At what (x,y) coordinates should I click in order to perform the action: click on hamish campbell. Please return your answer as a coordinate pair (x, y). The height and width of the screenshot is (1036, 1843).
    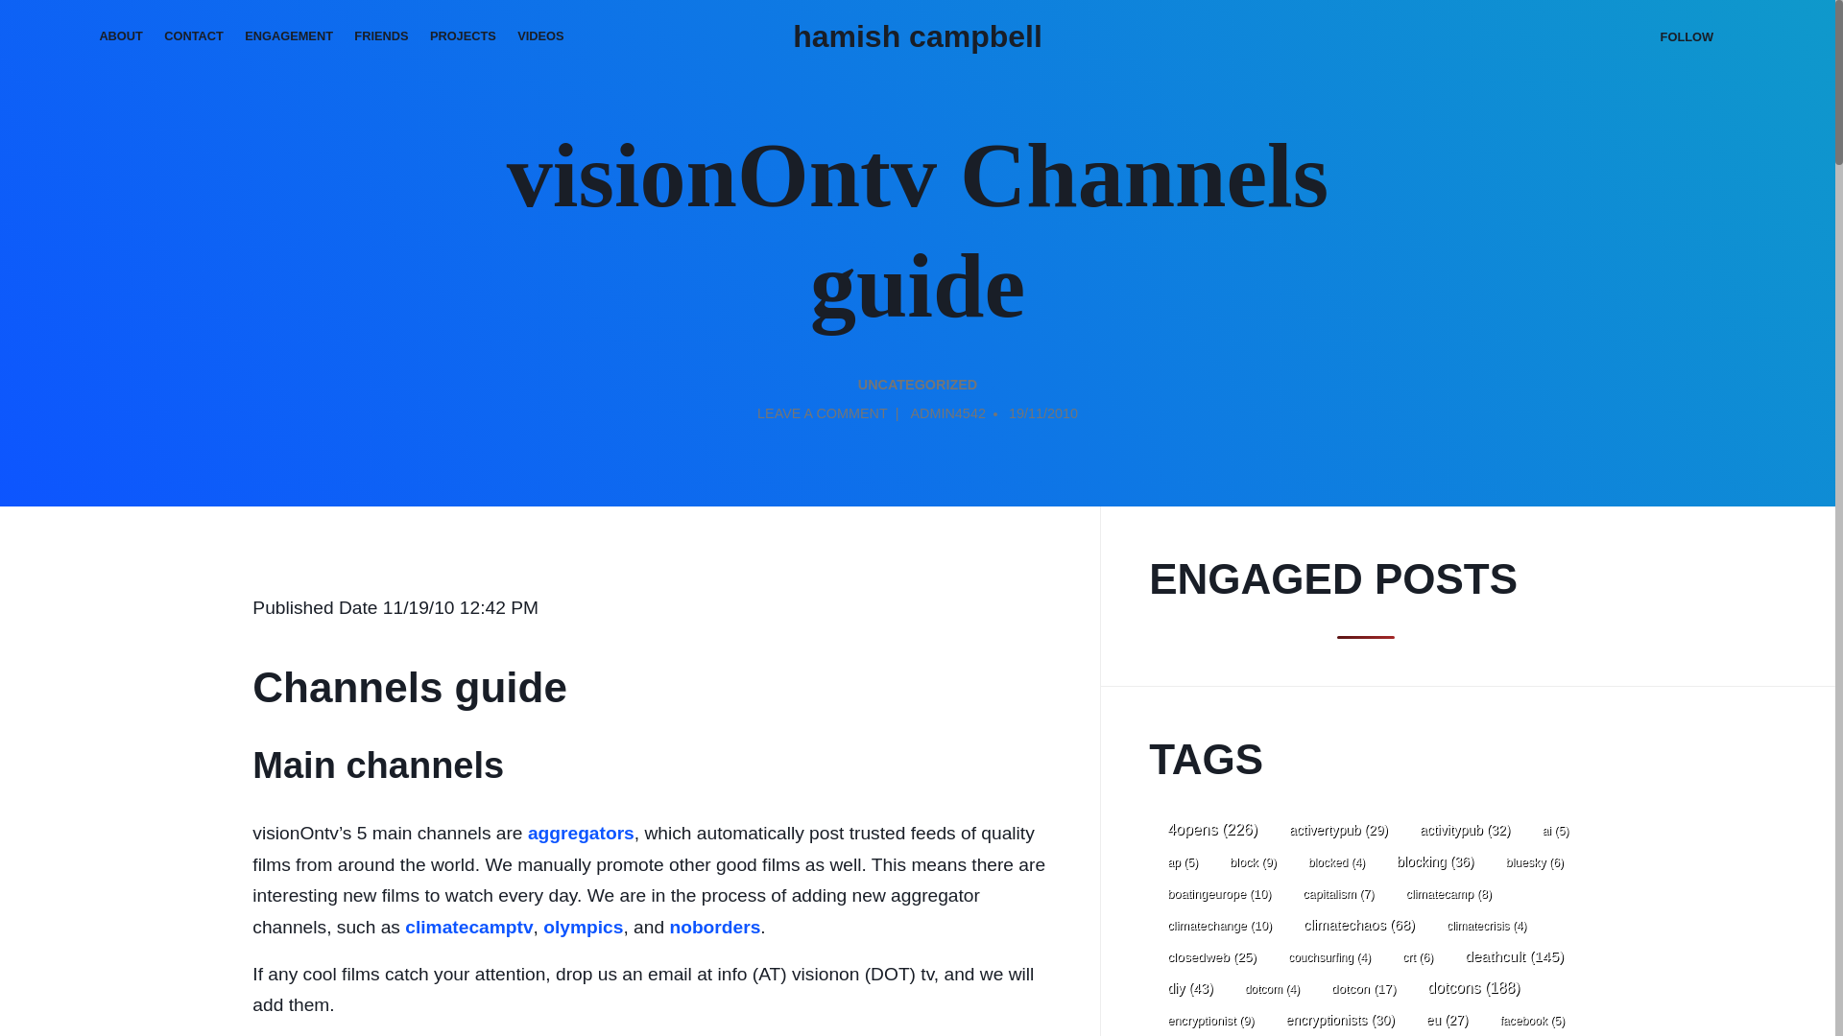
    Looking at the image, I should click on (918, 36).